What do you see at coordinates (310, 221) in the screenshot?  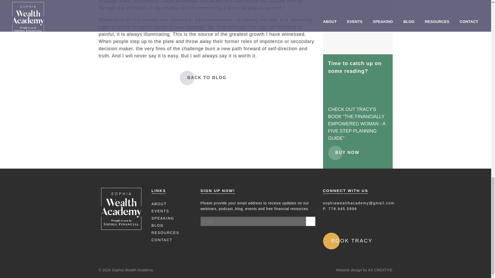 I see `Sign up` at bounding box center [310, 221].